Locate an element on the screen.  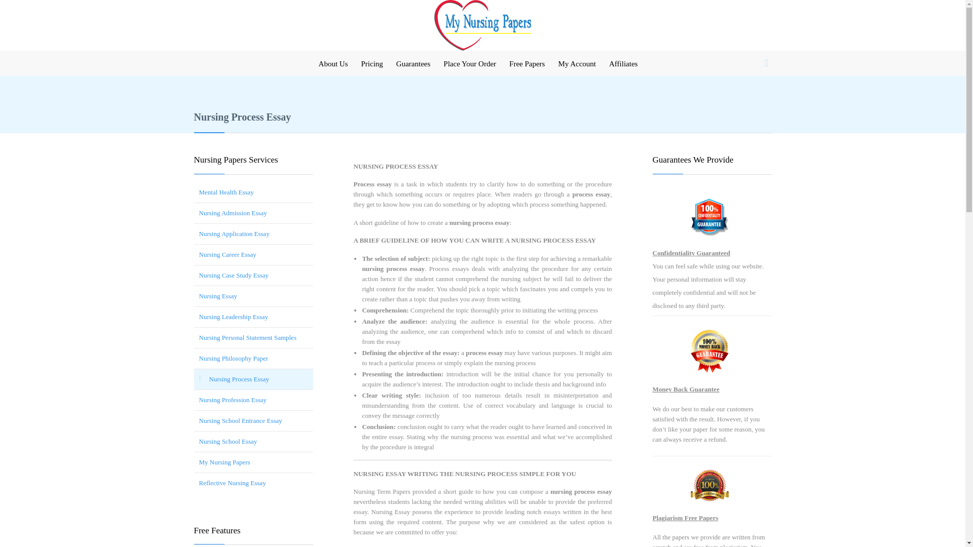
My Nursing Papers is located at coordinates (253, 462).